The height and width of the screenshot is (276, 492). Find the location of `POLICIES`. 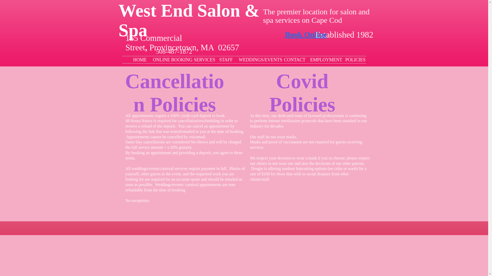

POLICIES is located at coordinates (354, 60).